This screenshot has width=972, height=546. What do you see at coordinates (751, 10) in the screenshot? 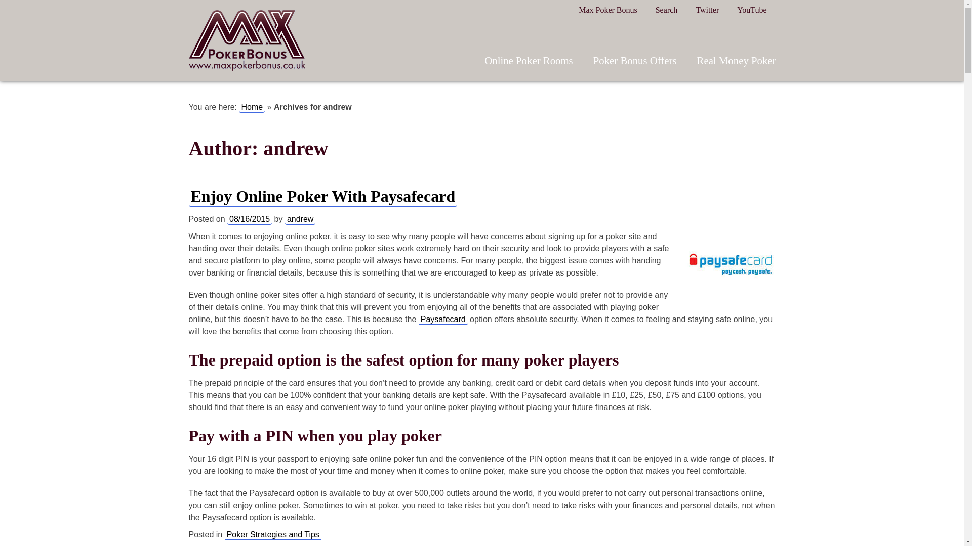
I see `YouTube` at bounding box center [751, 10].